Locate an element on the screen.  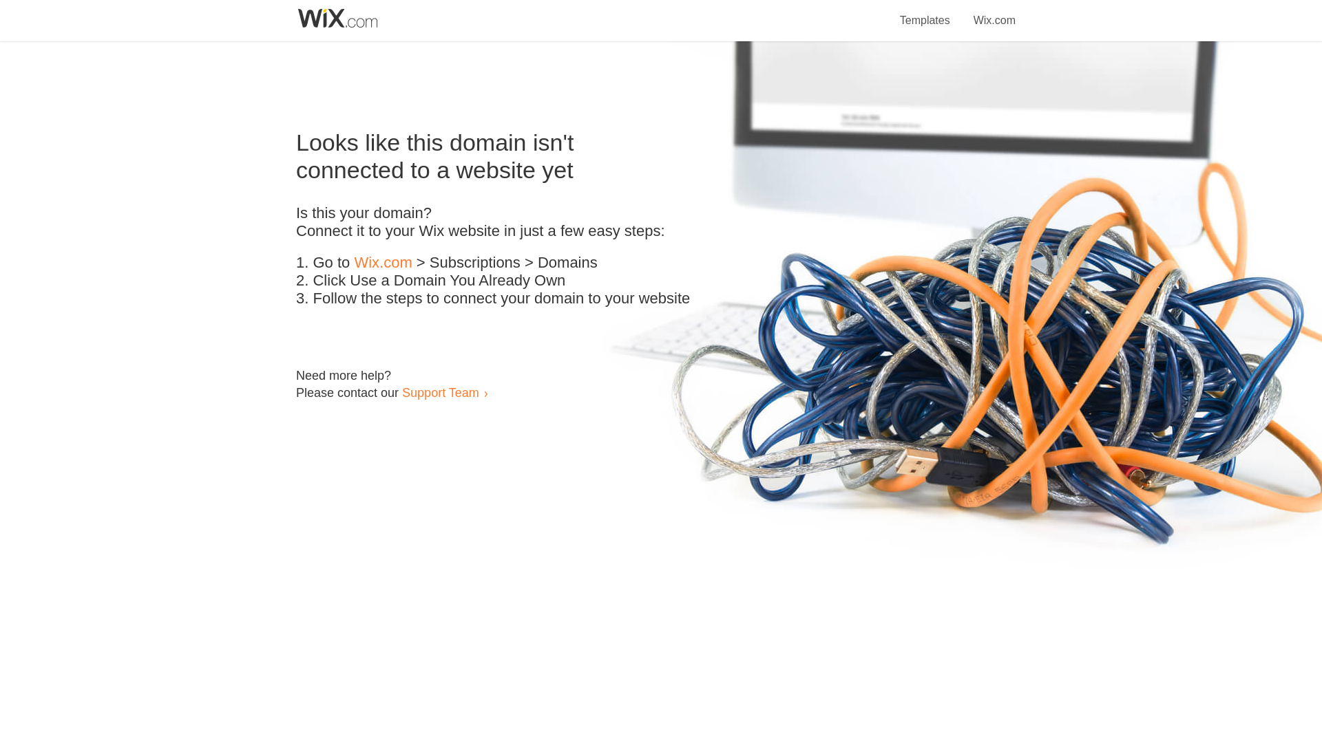
Templates is located at coordinates (925, 12).